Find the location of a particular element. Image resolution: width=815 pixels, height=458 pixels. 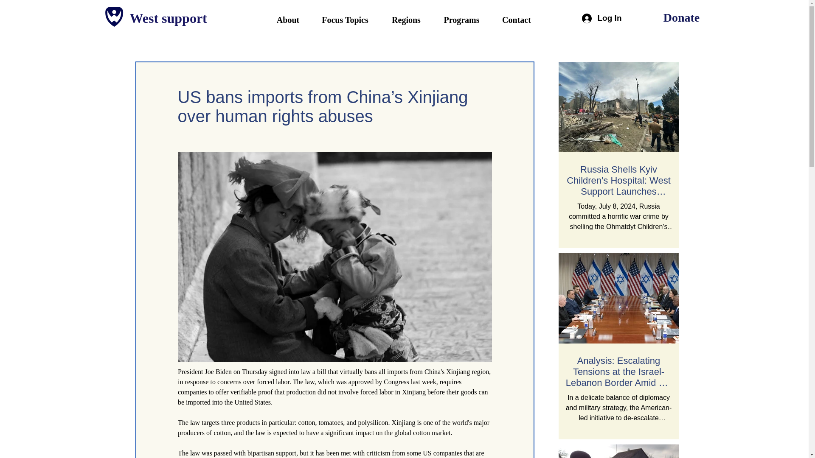

Programs is located at coordinates (461, 20).